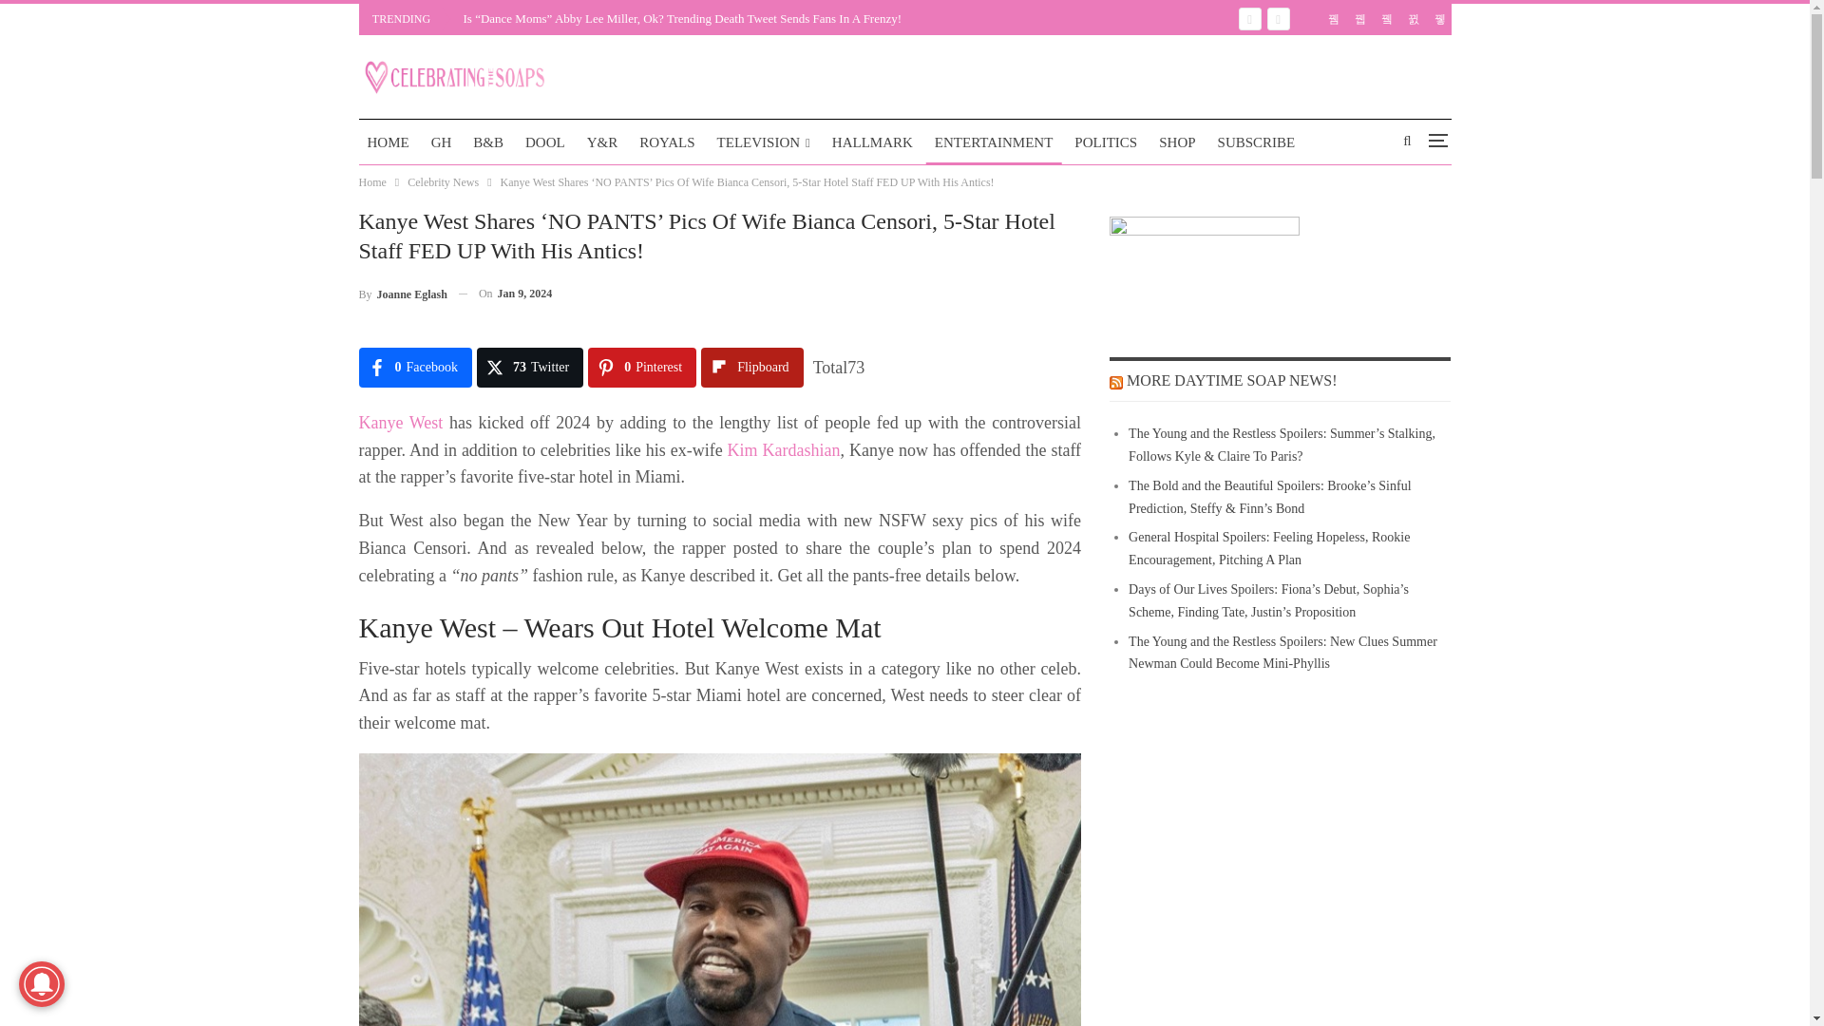 The height and width of the screenshot is (1026, 1824). I want to click on Share on Flipboard, so click(750, 368).